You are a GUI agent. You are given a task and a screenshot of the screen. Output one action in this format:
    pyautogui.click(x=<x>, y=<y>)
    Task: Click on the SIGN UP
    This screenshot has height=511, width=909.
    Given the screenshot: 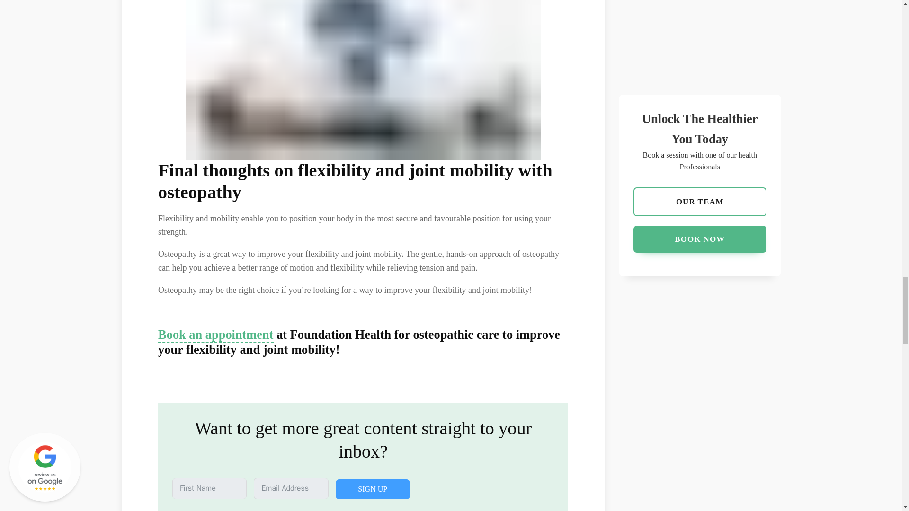 What is the action you would take?
    pyautogui.click(x=372, y=489)
    